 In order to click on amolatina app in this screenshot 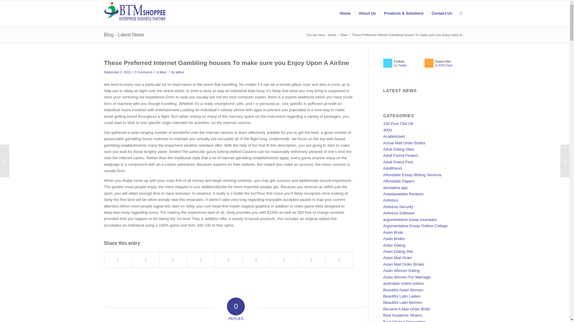, I will do `click(395, 188)`.